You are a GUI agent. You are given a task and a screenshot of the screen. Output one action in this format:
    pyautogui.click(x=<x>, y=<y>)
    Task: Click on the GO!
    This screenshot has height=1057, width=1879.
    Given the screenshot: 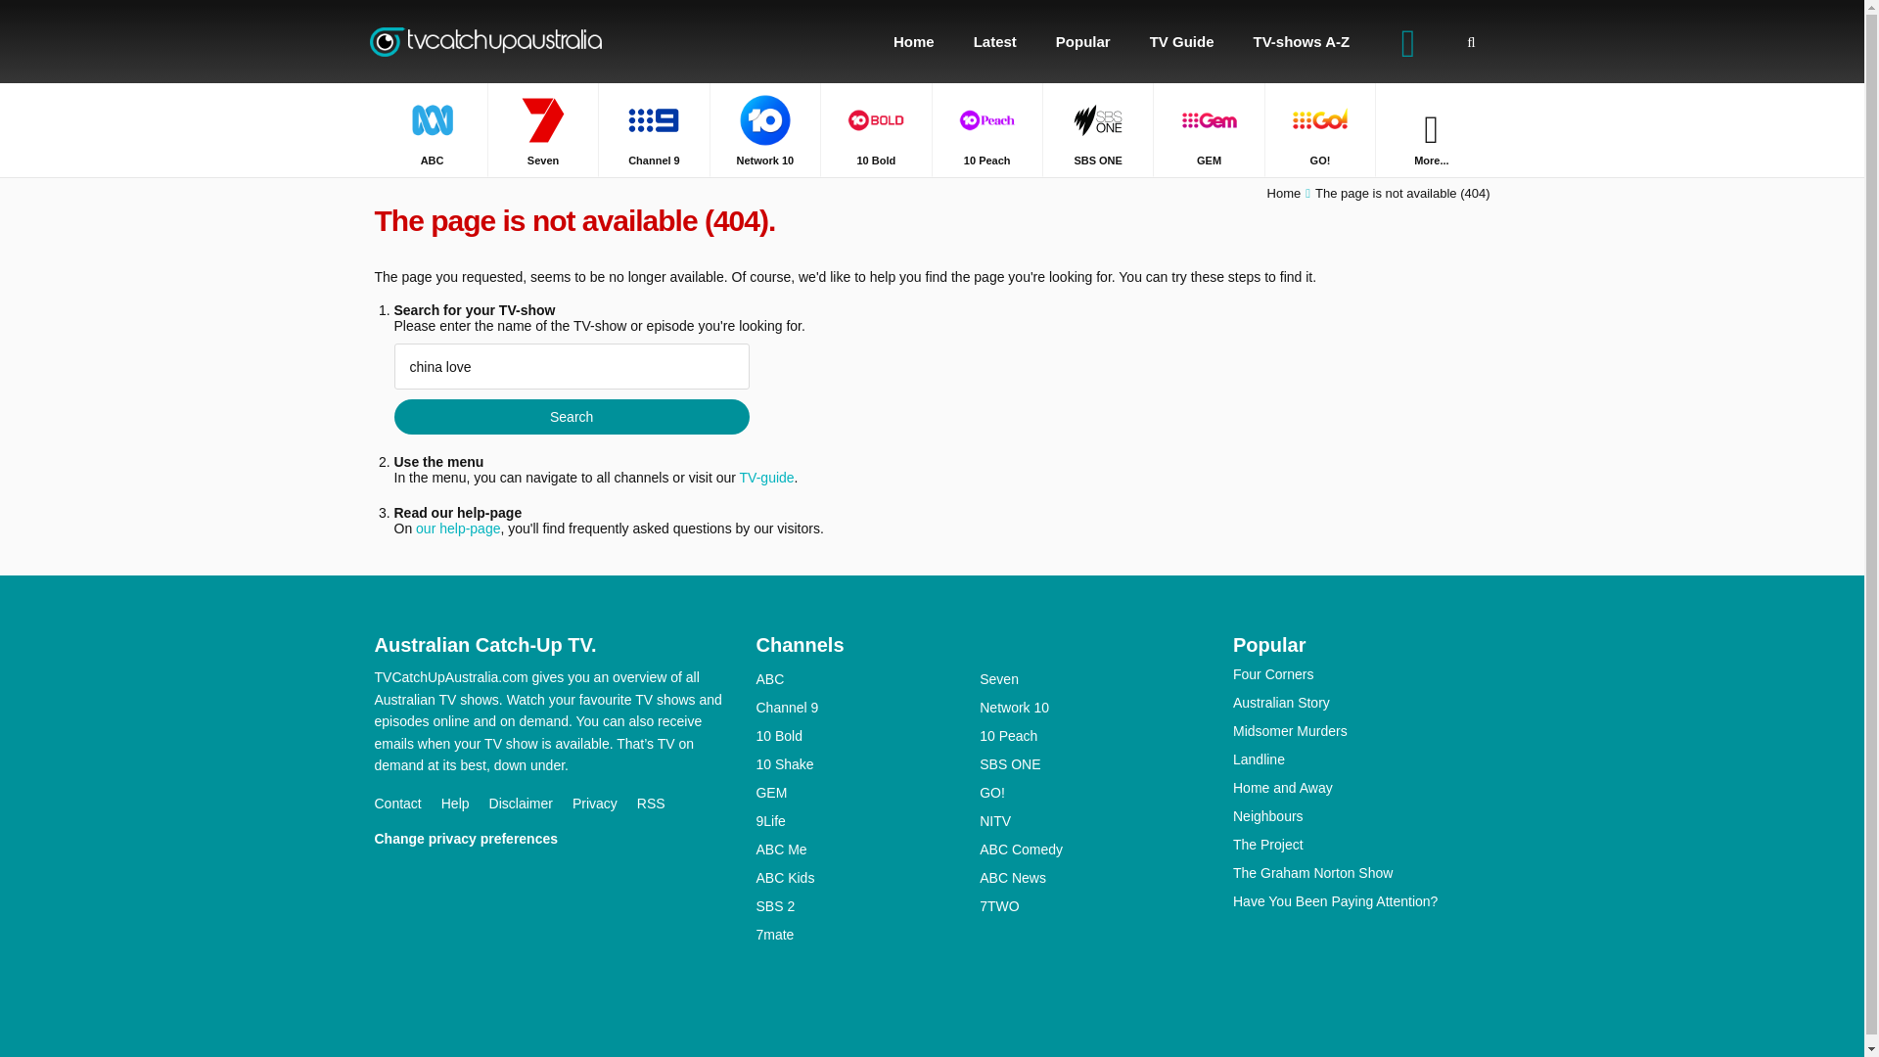 What is the action you would take?
    pyautogui.click(x=1319, y=129)
    